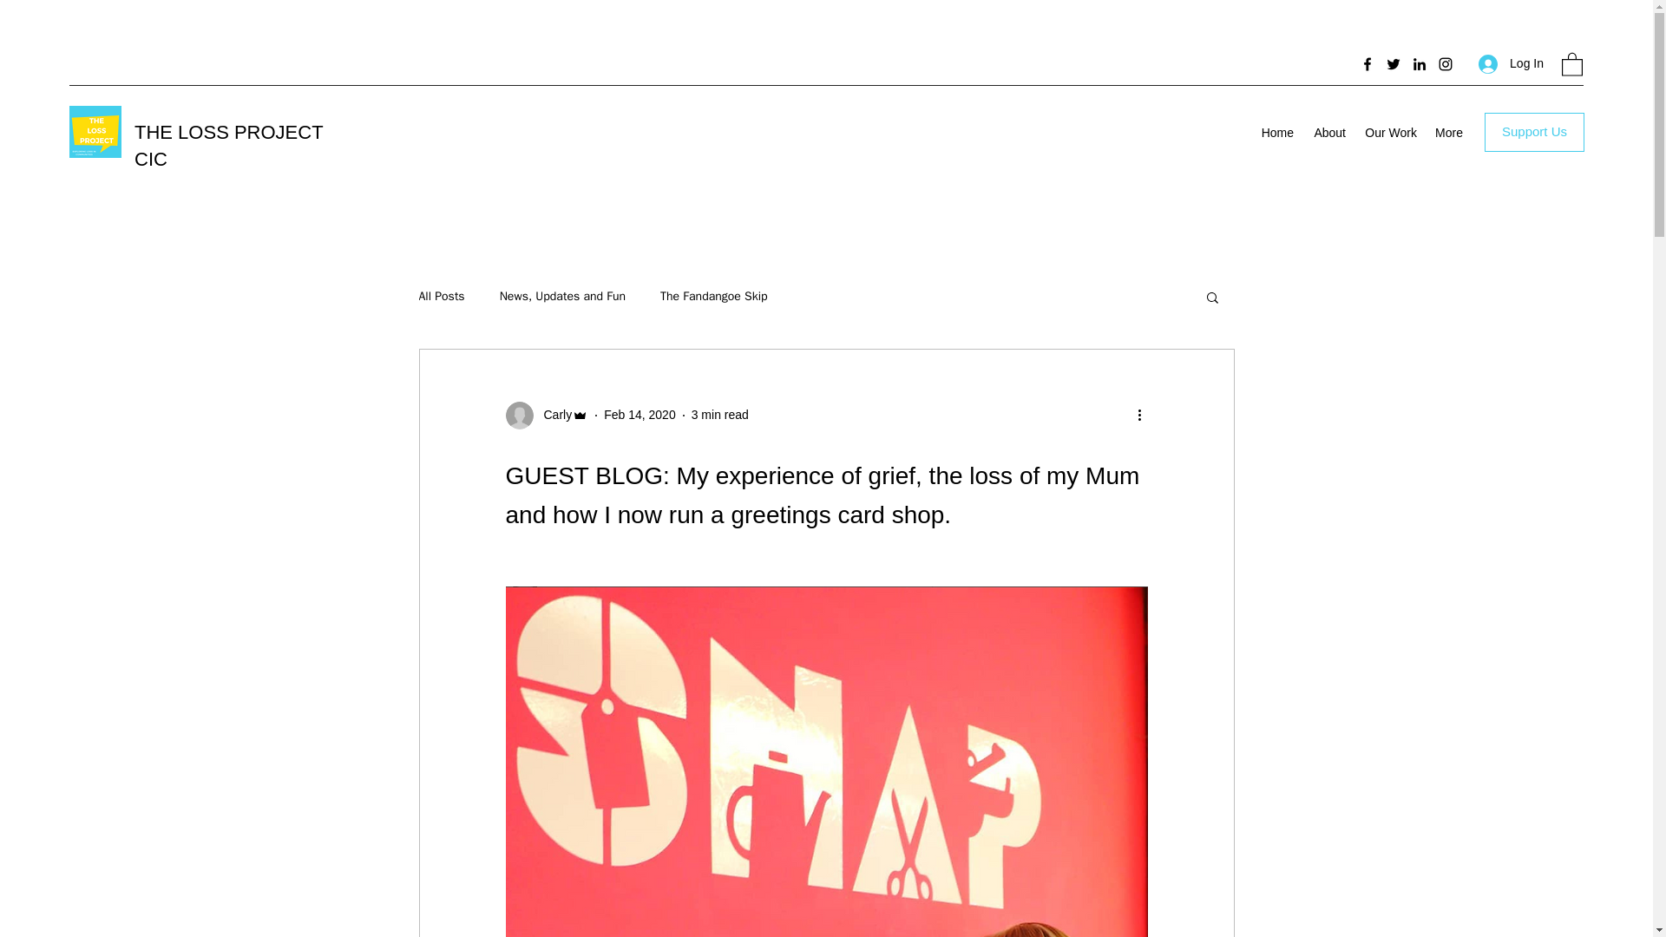 This screenshot has width=1666, height=937. Describe the element at coordinates (562, 297) in the screenshot. I see `News, Updates and Fun` at that location.